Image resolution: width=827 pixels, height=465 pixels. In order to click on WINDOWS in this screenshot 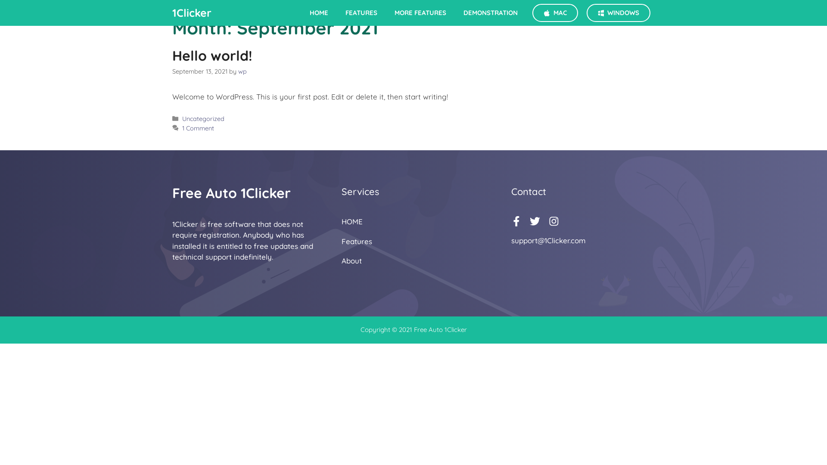, I will do `click(619, 13)`.